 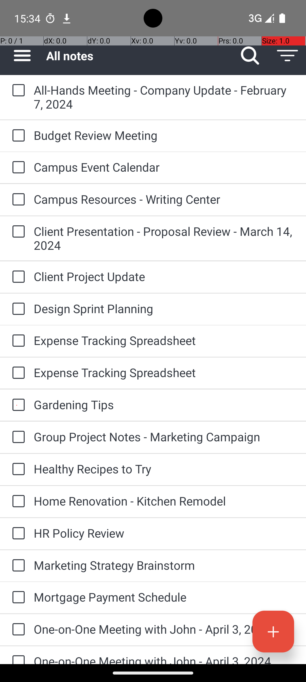 What do you see at coordinates (164, 501) in the screenshot?
I see `Home Renovation - Kitchen Remodel` at bounding box center [164, 501].